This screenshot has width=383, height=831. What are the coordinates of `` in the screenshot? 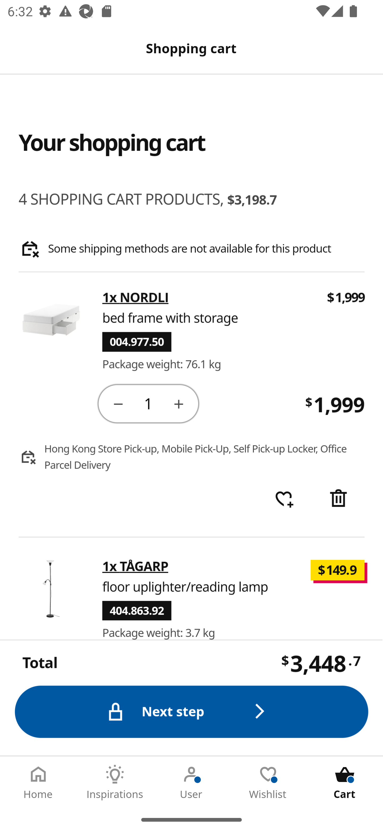 It's located at (339, 499).